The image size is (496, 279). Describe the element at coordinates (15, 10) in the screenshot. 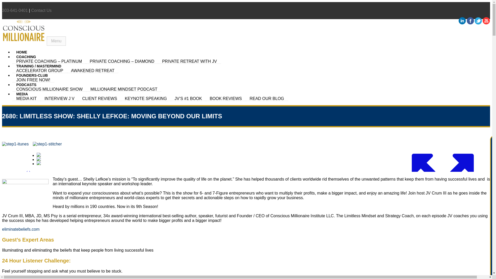

I see `303-641-0401` at that location.